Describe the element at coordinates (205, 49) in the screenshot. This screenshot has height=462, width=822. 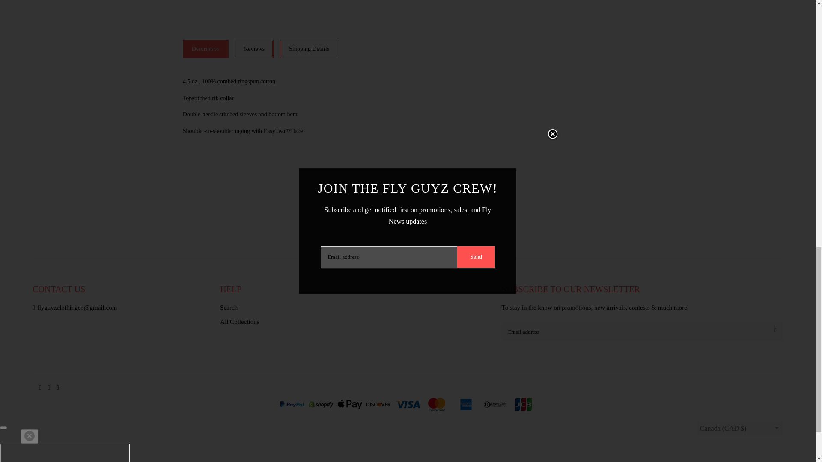
I see `Description` at that location.